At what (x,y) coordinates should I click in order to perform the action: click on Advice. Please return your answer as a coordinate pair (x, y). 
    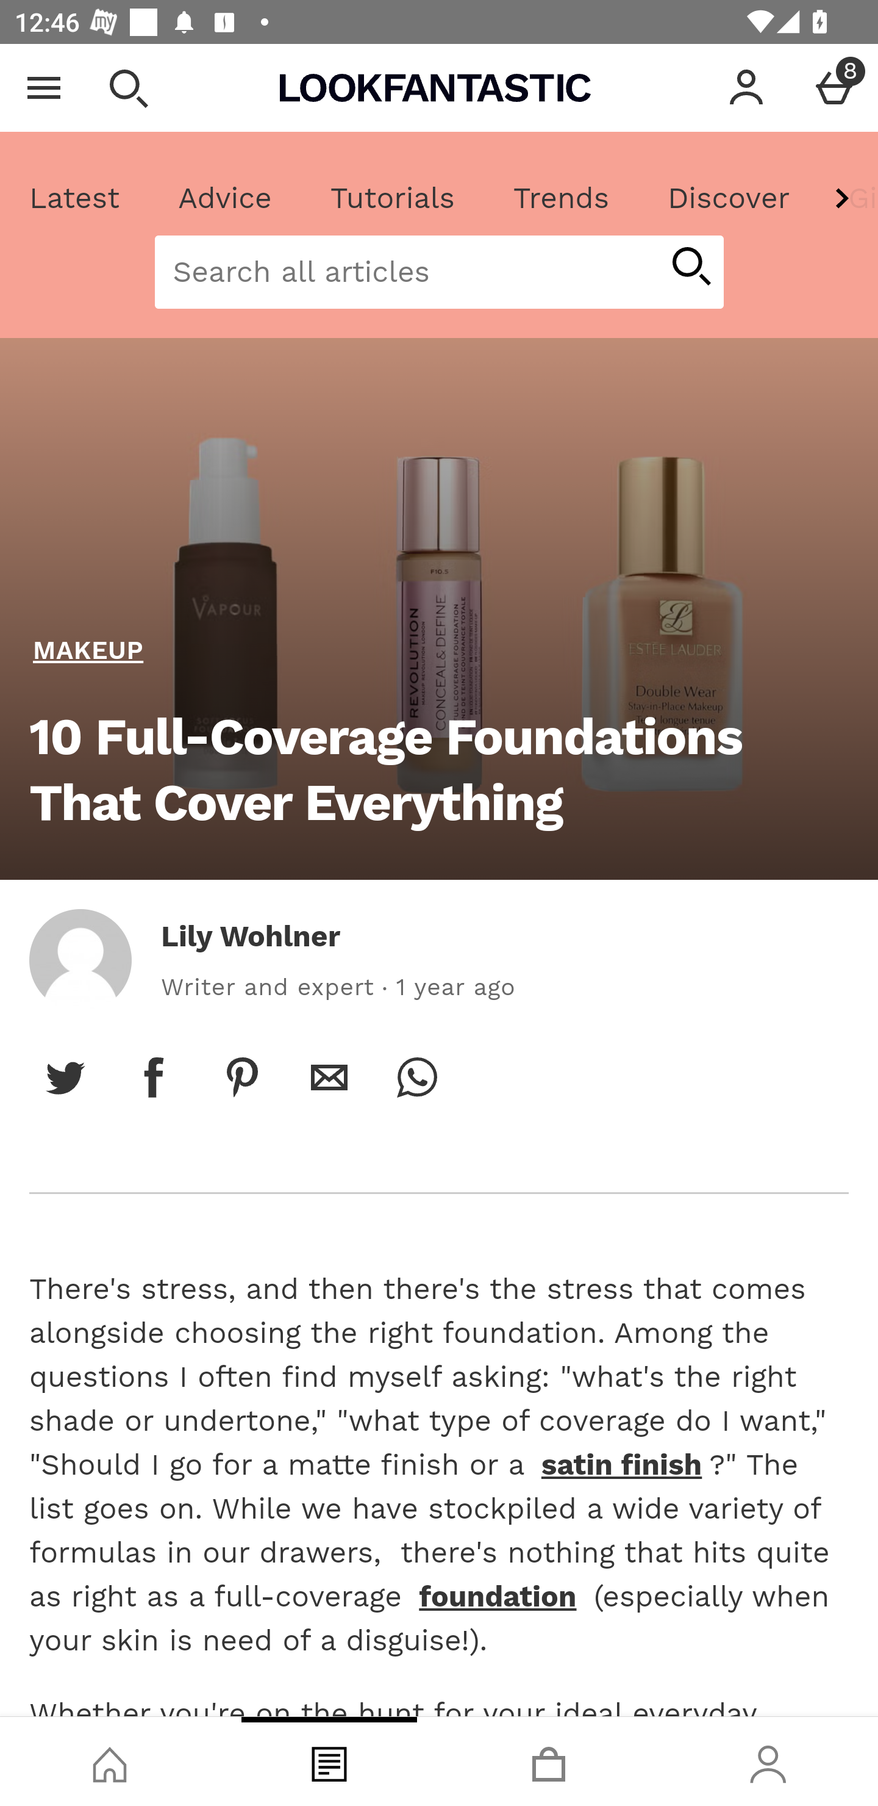
    Looking at the image, I should click on (225, 198).